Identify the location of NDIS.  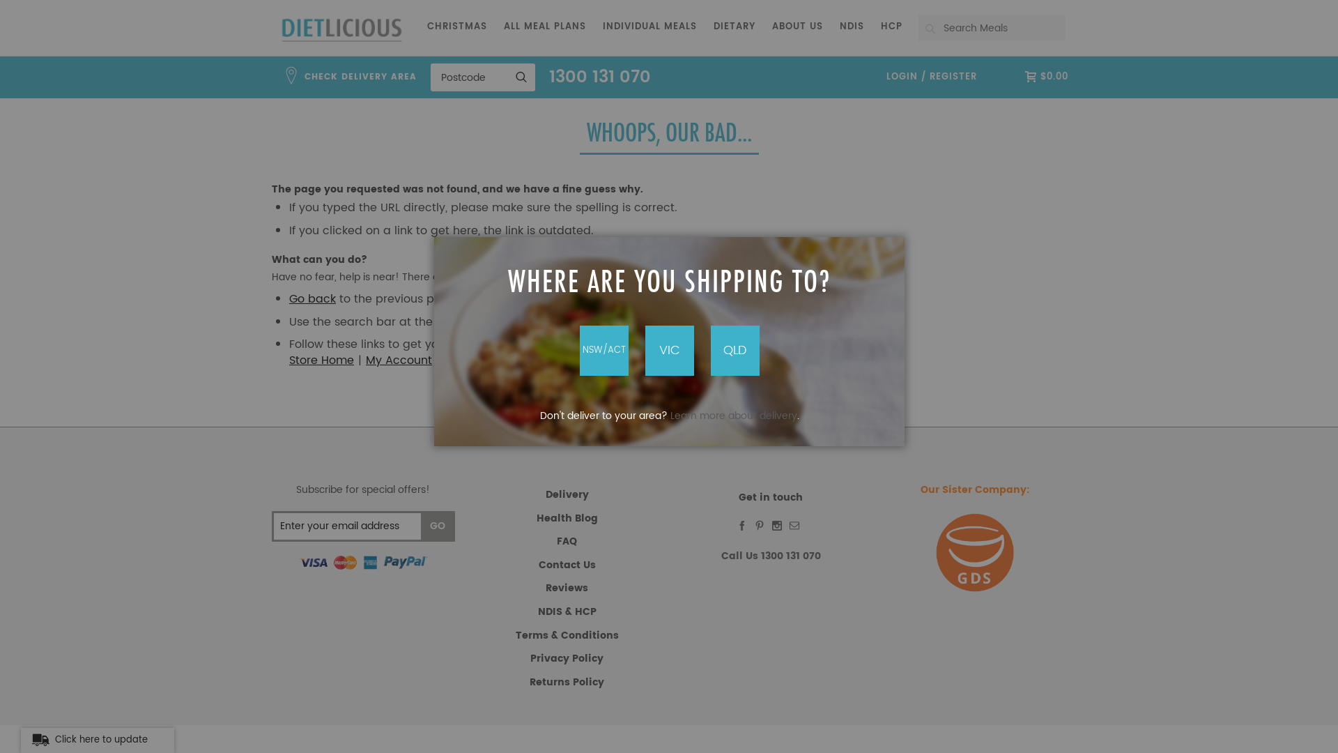
(852, 28).